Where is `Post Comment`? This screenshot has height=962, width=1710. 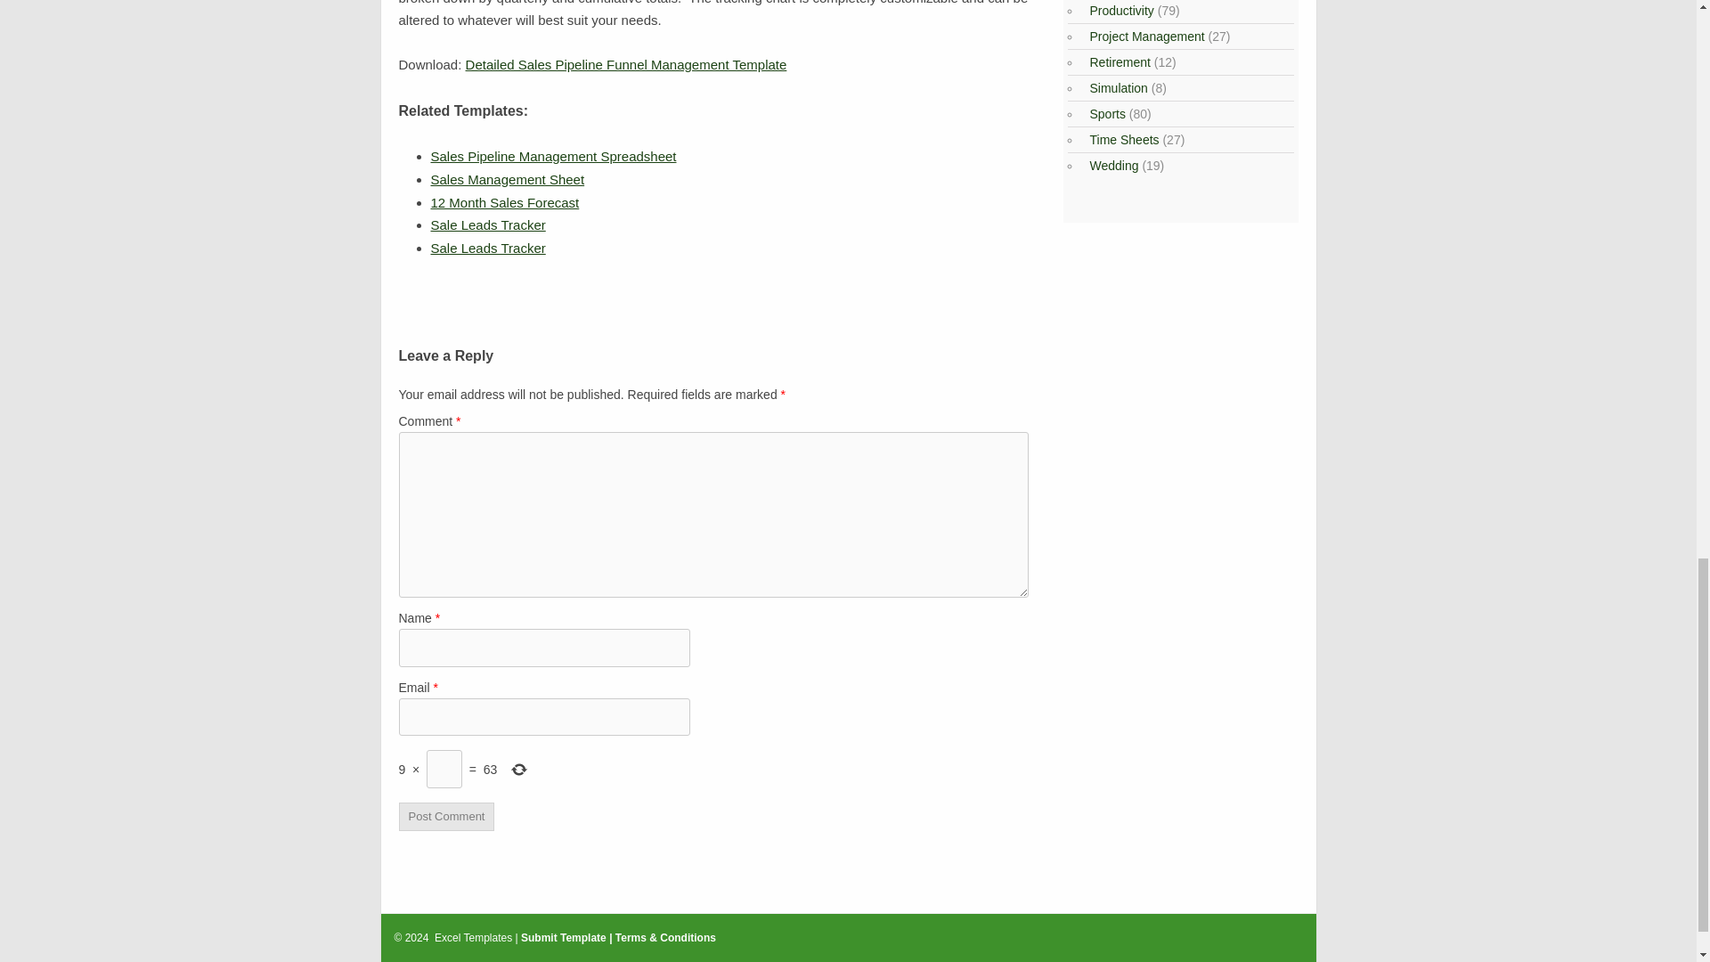 Post Comment is located at coordinates (447, 817).